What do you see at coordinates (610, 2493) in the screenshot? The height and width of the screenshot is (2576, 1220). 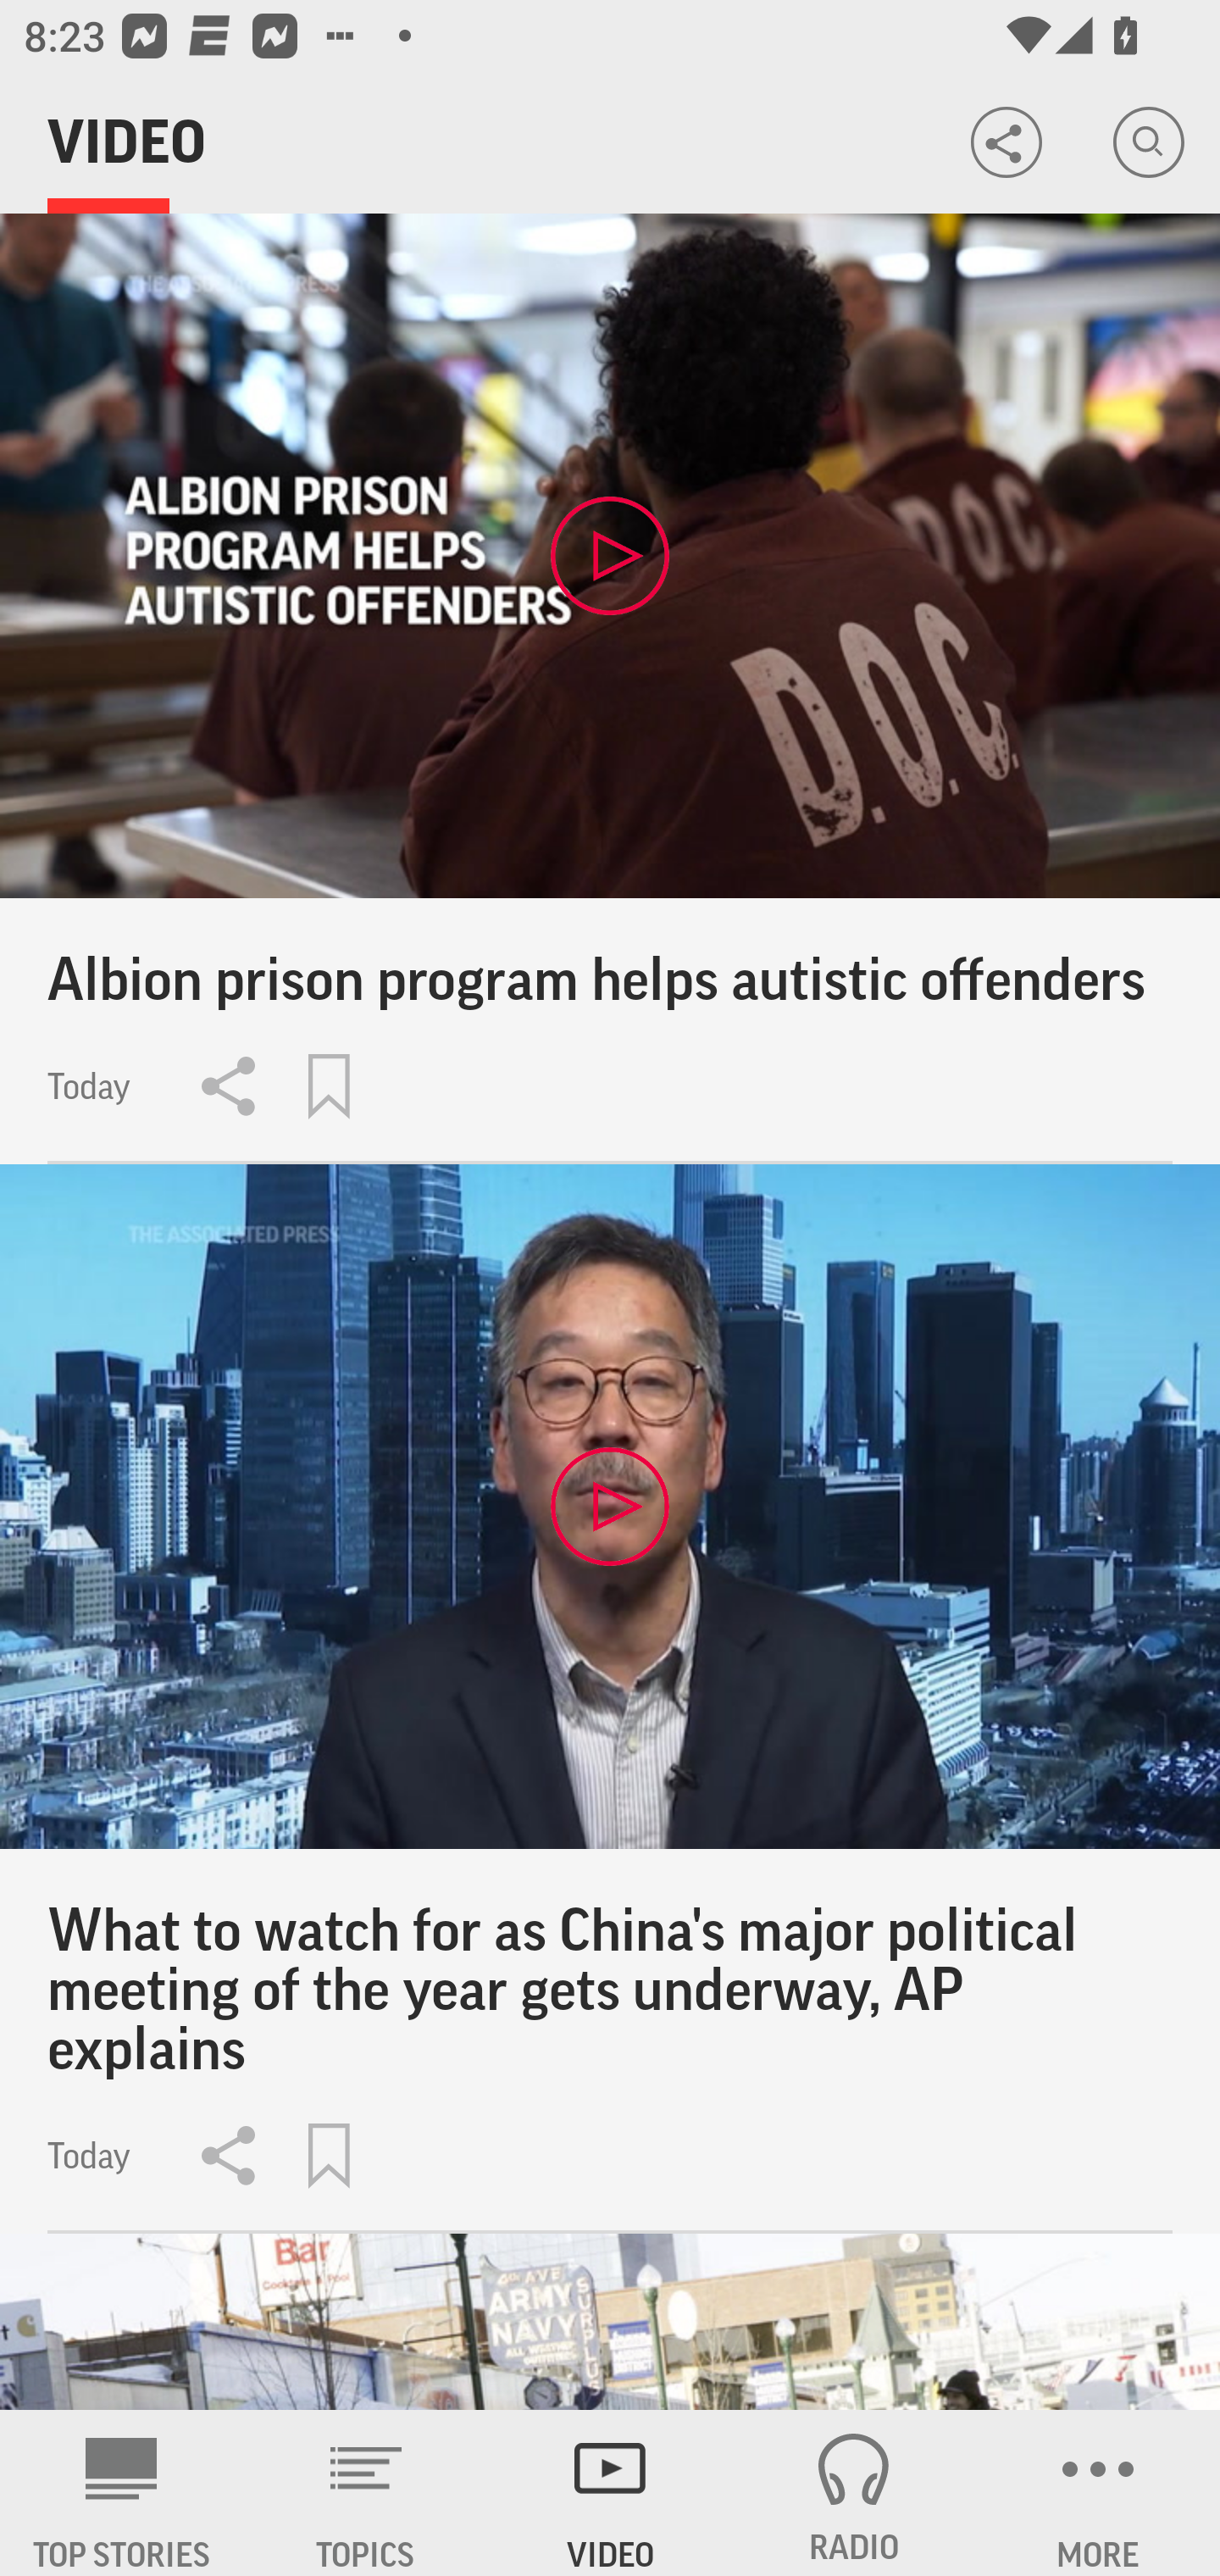 I see `VIDEO` at bounding box center [610, 2493].